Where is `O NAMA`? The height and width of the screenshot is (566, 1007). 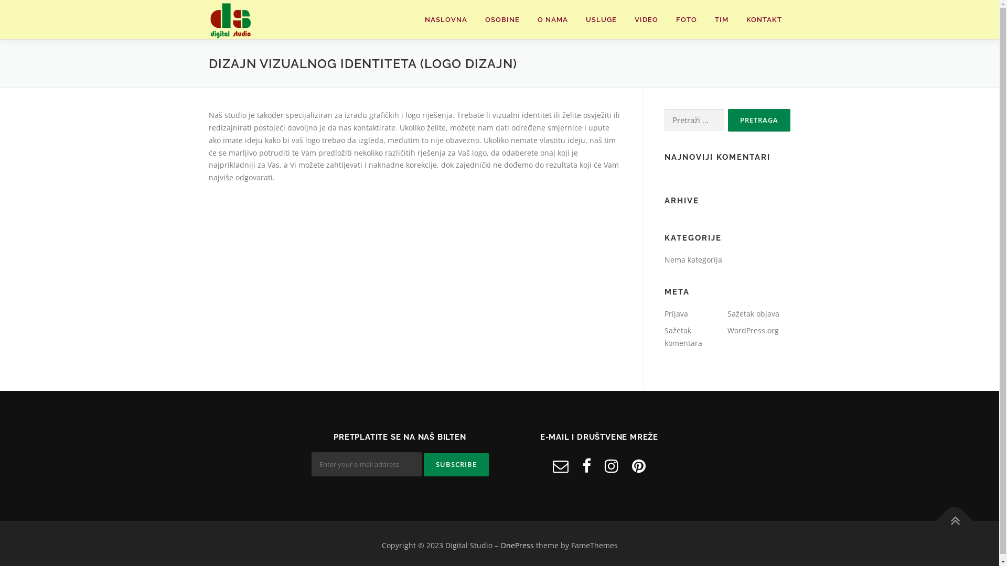 O NAMA is located at coordinates (553, 20).